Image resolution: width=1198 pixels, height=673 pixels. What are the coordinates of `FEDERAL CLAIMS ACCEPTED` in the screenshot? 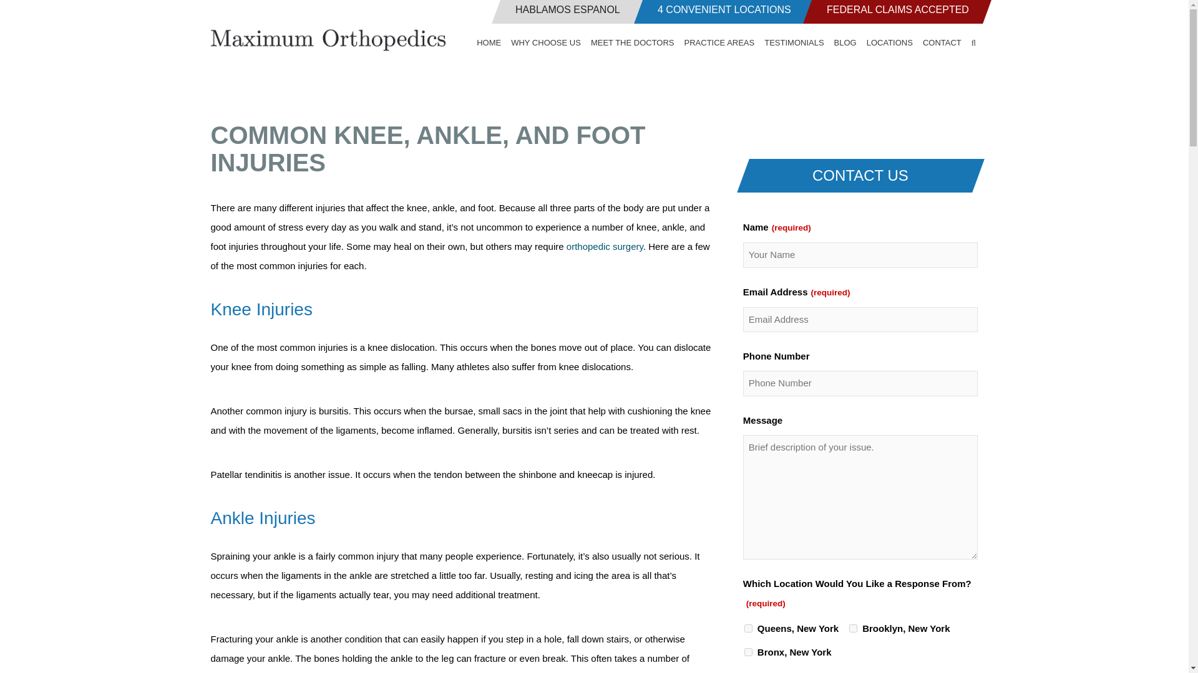 It's located at (892, 11).